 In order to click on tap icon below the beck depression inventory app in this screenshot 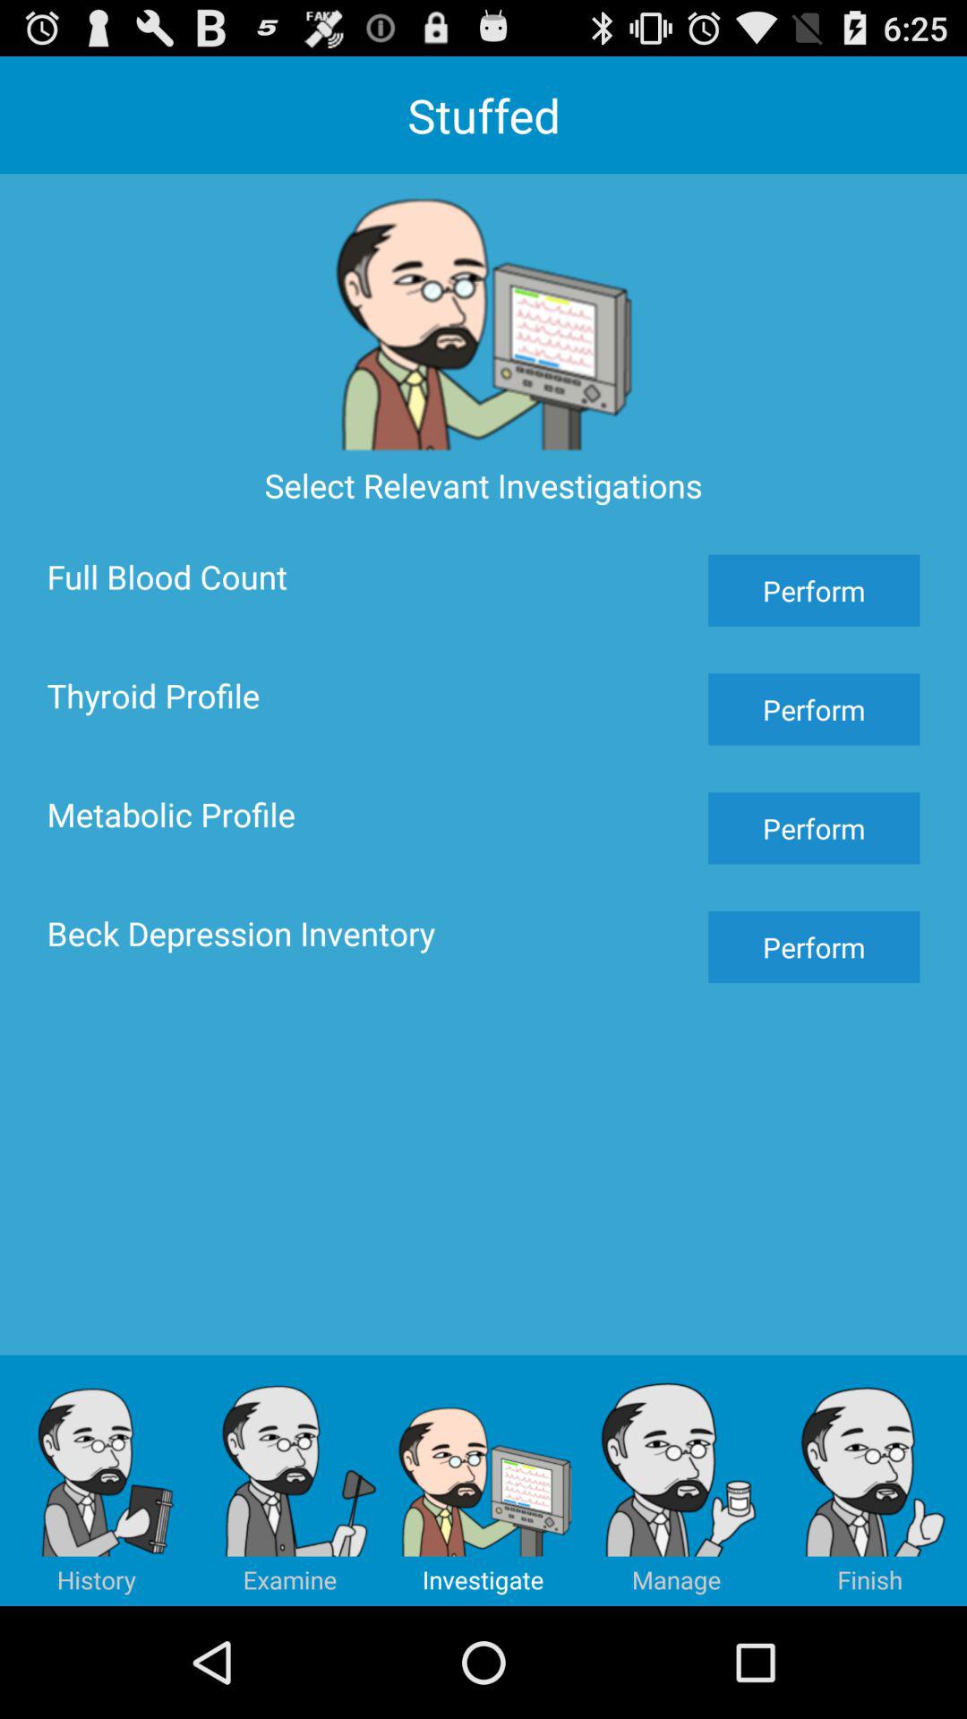, I will do `click(290, 1480)`.